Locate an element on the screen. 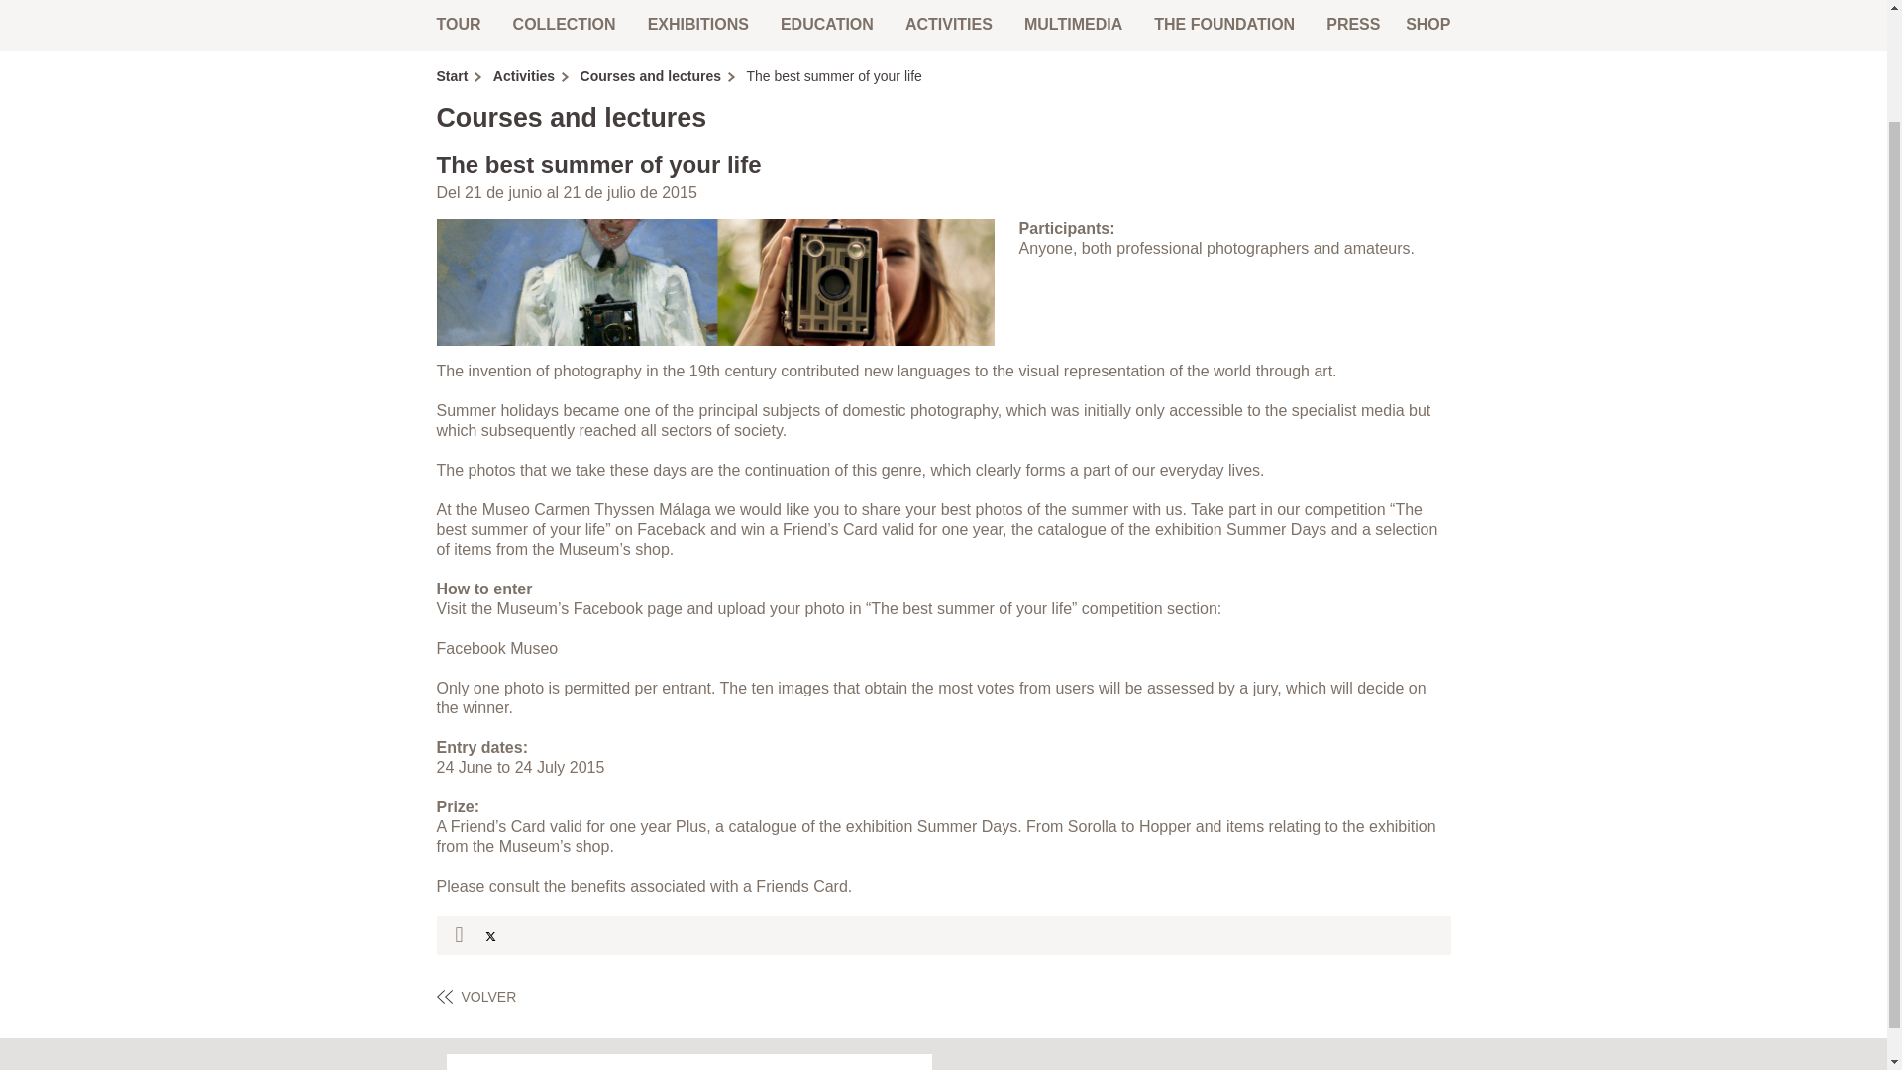 The width and height of the screenshot is (1902, 1070). COLLECTION is located at coordinates (563, 24).